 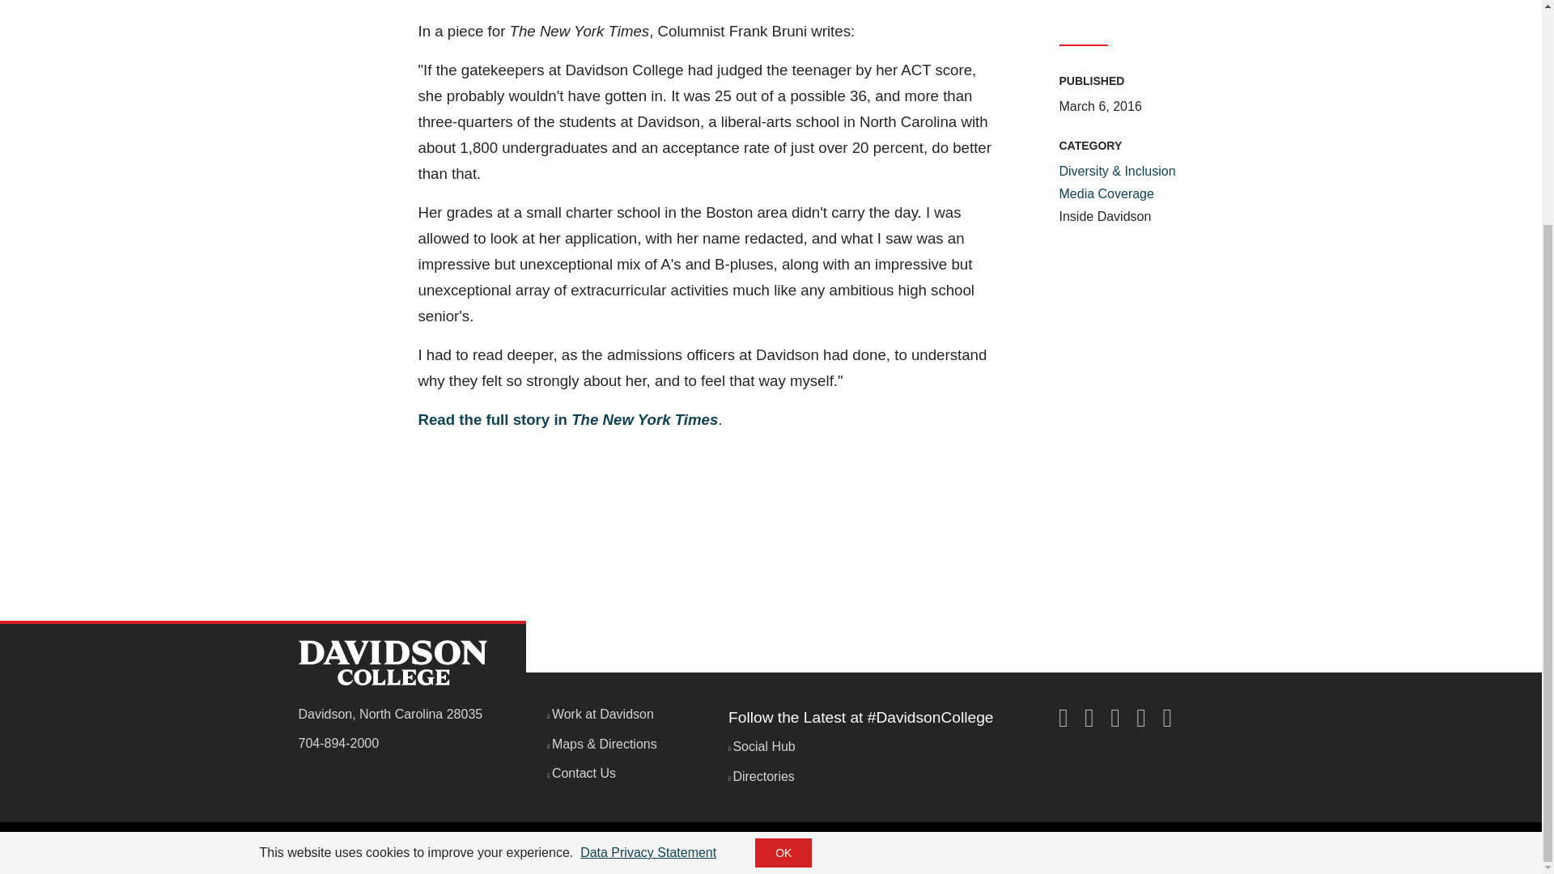 I want to click on OK, so click(x=783, y=560).